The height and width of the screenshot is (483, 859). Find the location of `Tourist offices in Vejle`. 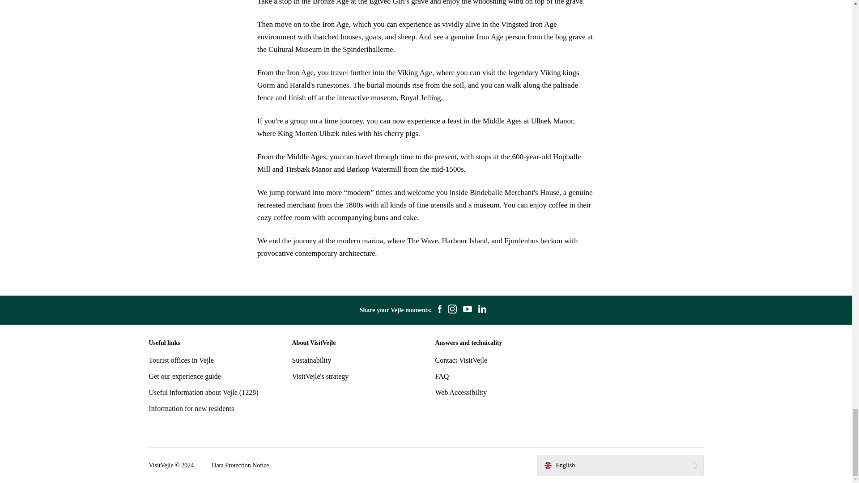

Tourist offices in Vejle is located at coordinates (181, 360).